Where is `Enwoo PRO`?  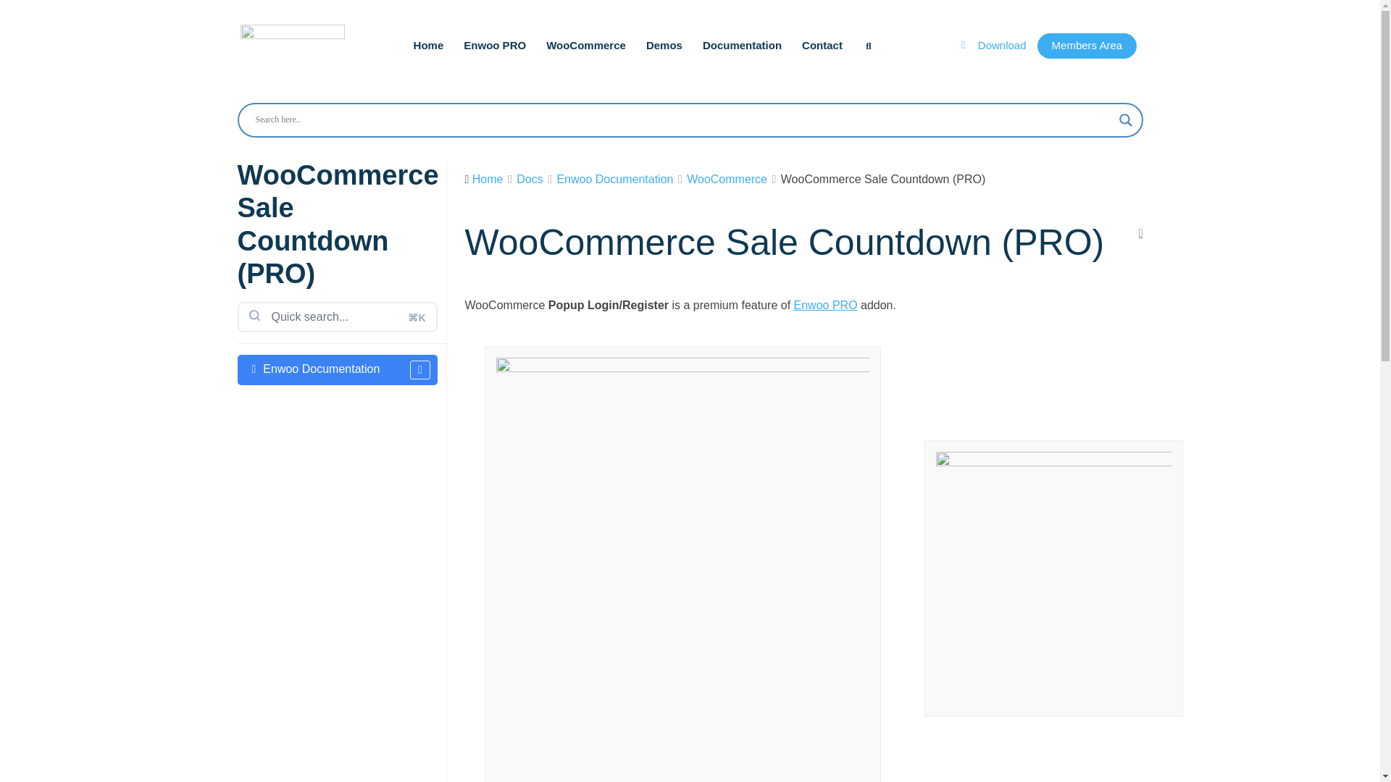
Enwoo PRO is located at coordinates (494, 45).